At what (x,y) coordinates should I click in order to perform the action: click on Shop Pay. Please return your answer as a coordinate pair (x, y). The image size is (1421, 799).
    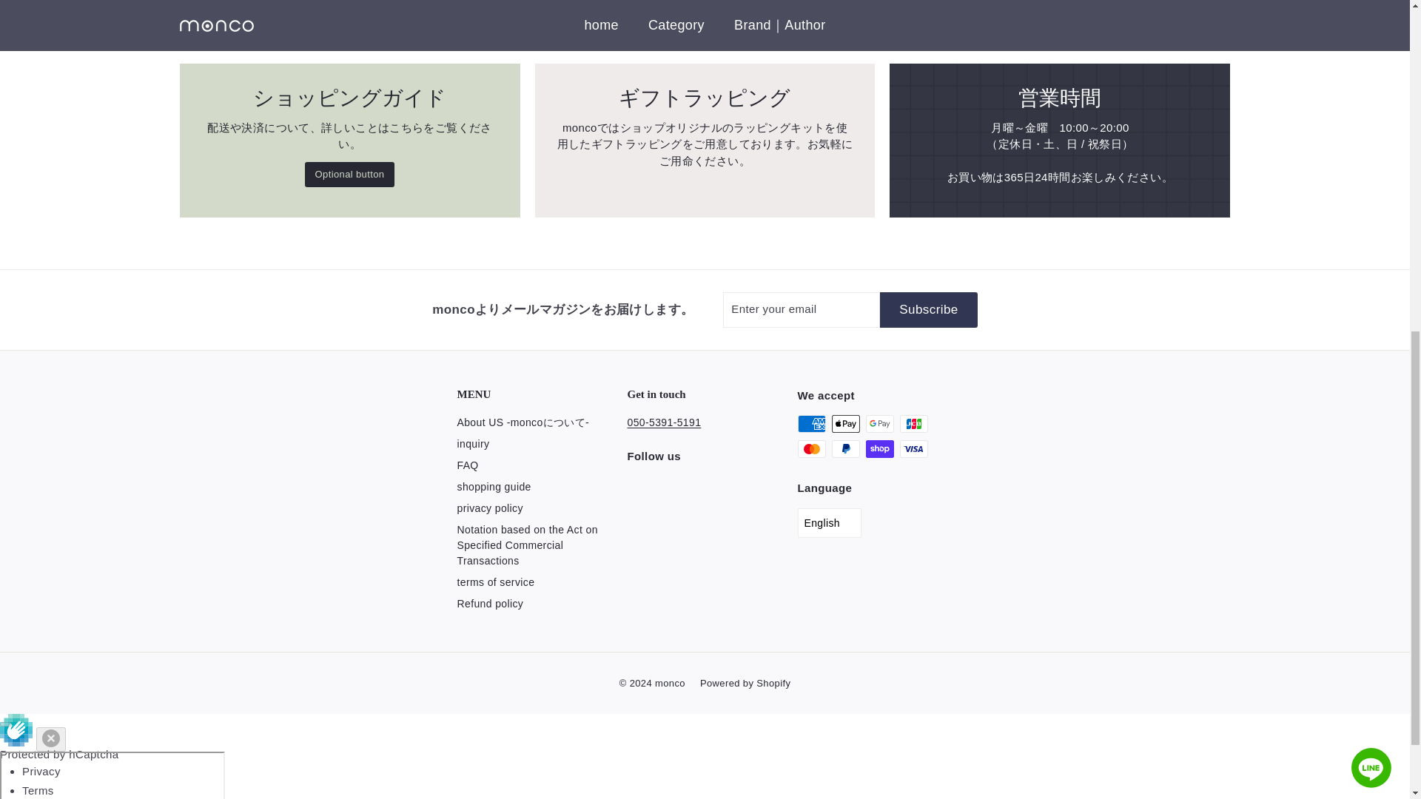
    Looking at the image, I should click on (879, 448).